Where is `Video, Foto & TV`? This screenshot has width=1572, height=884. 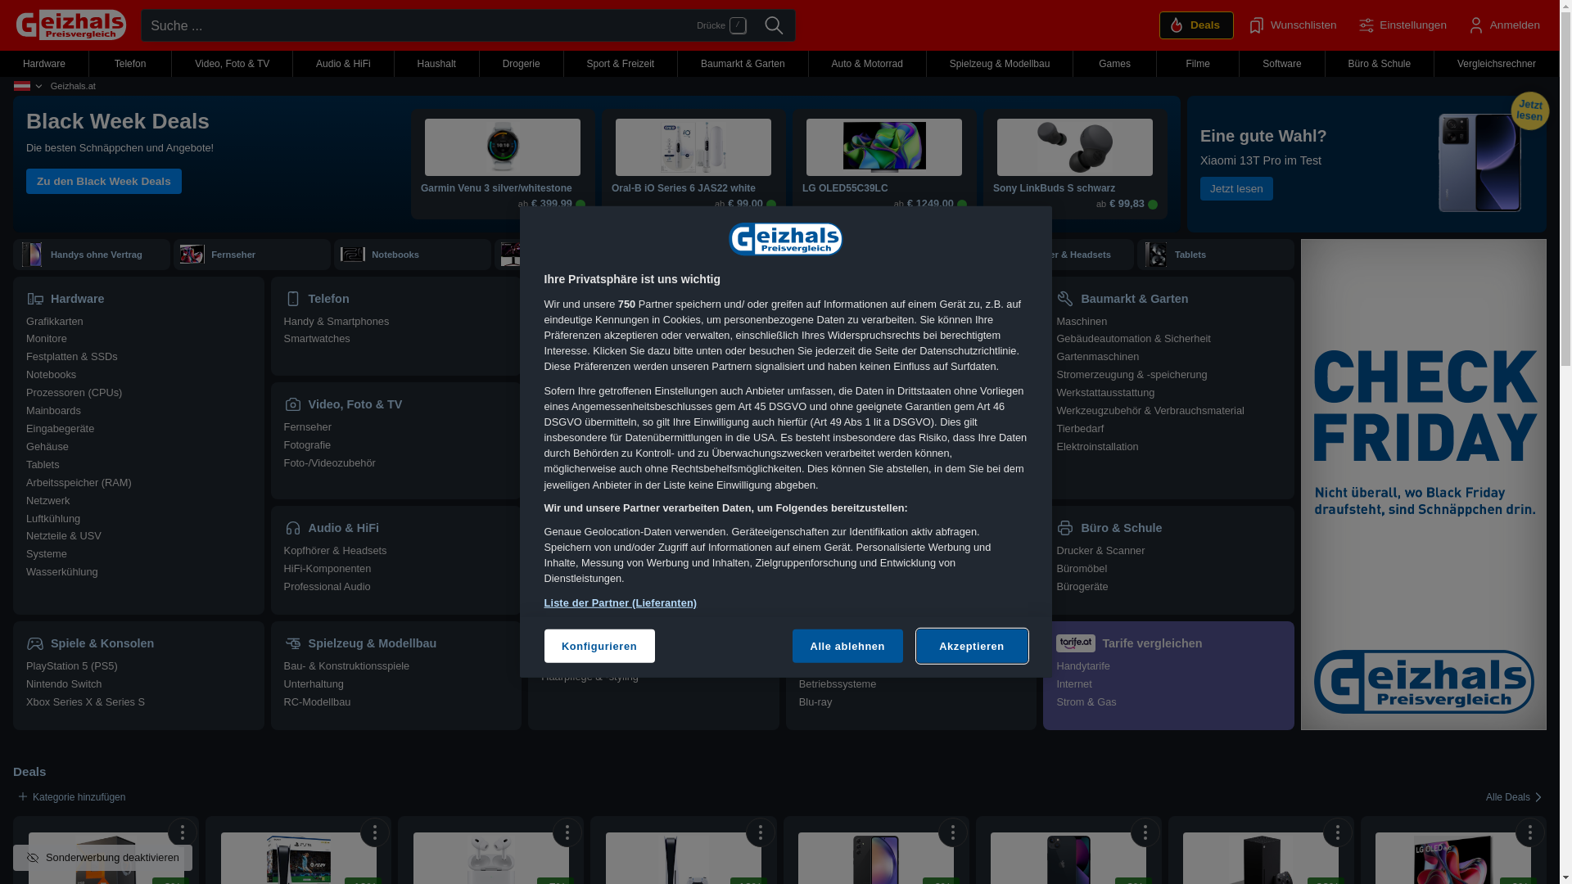
Video, Foto & TV is located at coordinates (396, 404).